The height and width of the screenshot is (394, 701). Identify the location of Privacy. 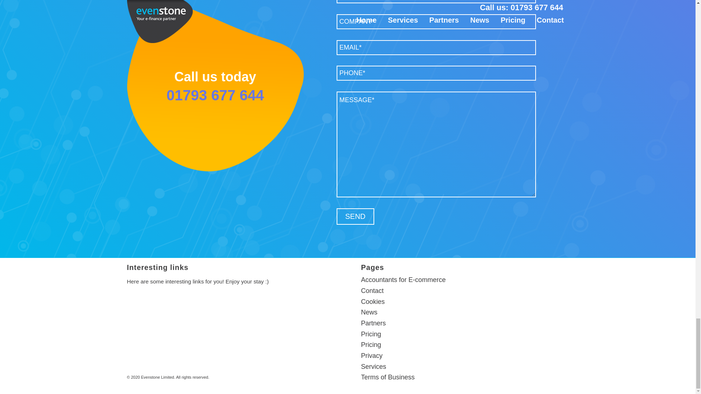
(372, 355).